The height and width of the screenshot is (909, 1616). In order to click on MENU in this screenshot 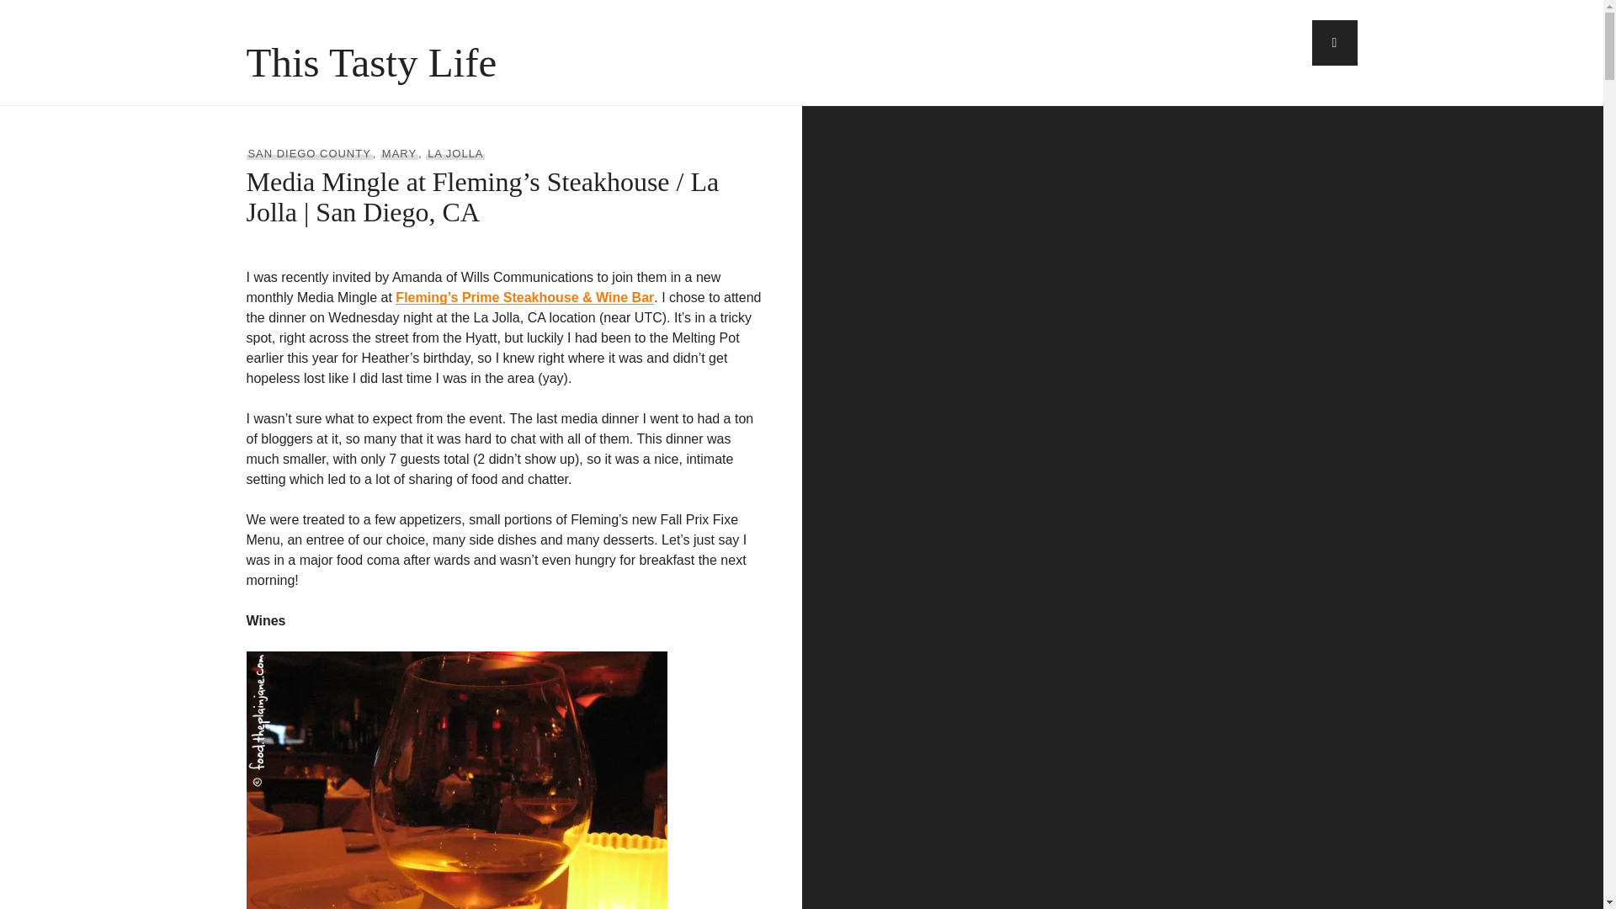, I will do `click(1333, 42)`.